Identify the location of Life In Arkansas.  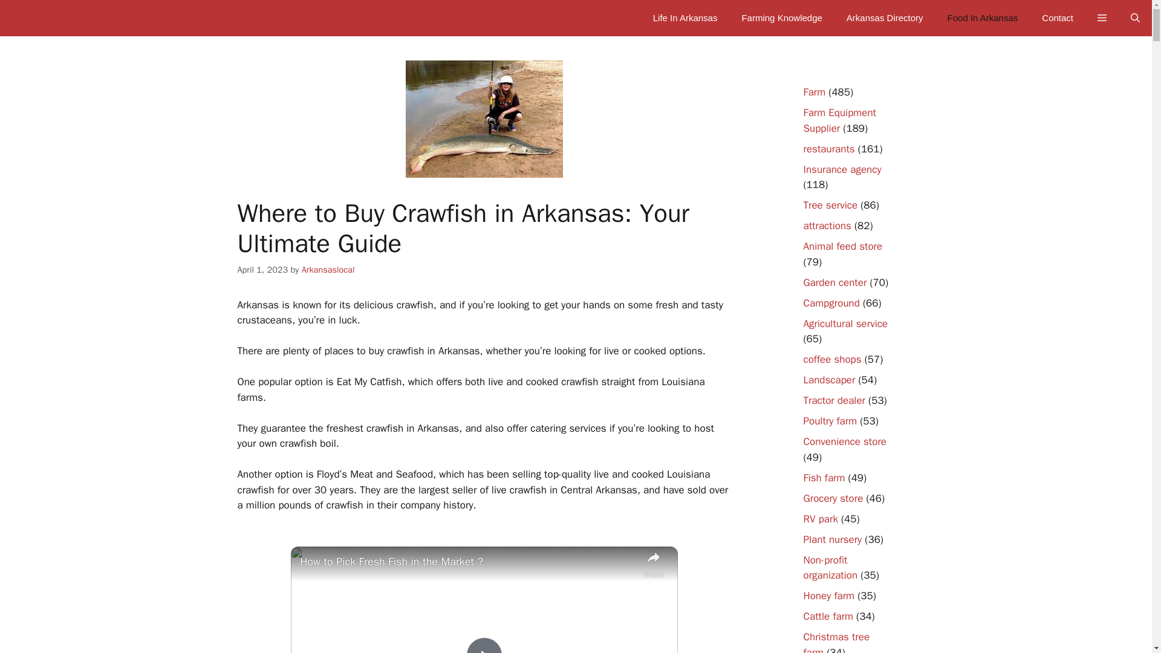
(685, 18).